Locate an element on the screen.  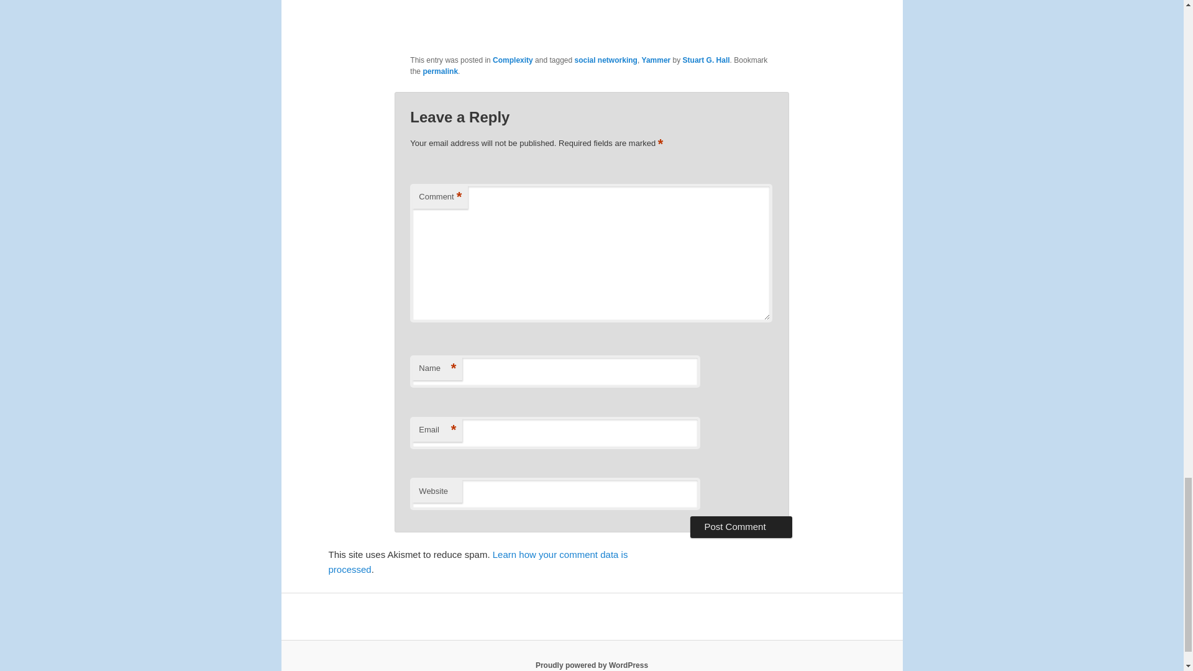
Proudly powered by WordPress is located at coordinates (592, 665).